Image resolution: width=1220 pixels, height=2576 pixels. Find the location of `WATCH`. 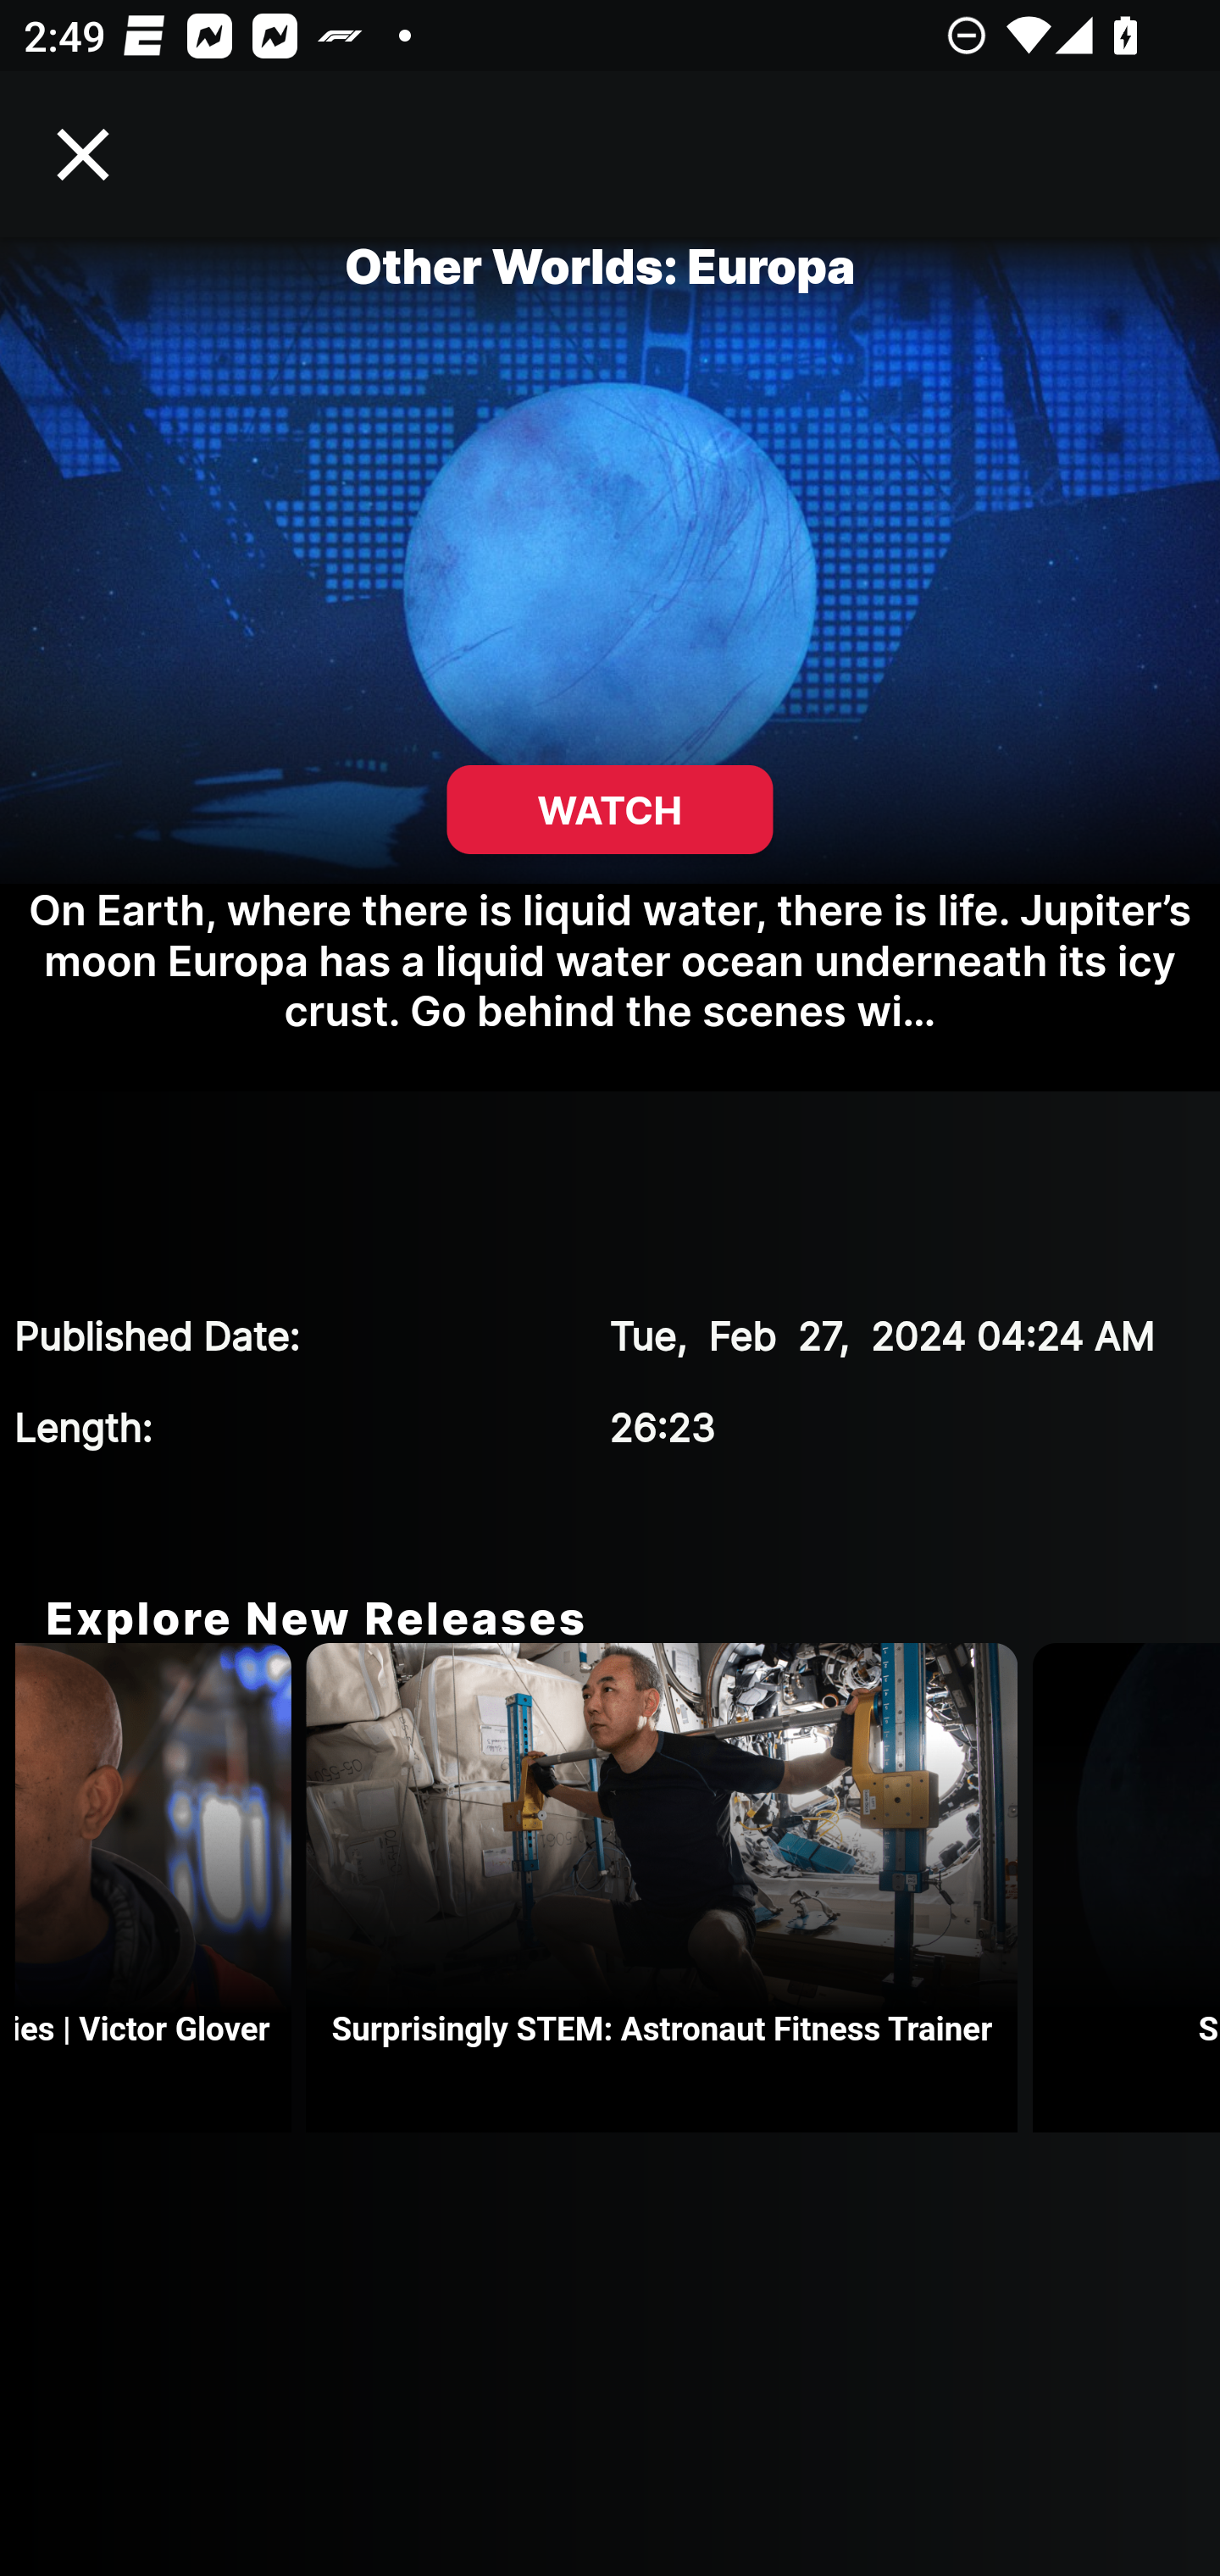

WATCH is located at coordinates (610, 810).